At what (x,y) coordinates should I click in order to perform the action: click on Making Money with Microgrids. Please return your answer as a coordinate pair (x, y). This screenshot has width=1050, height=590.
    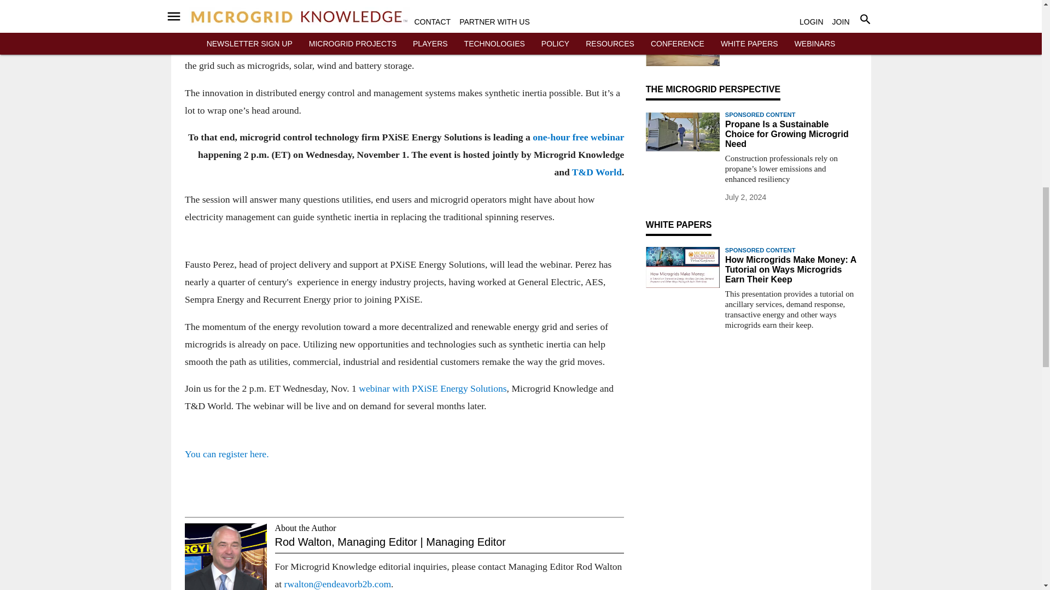
    Looking at the image, I should click on (682, 268).